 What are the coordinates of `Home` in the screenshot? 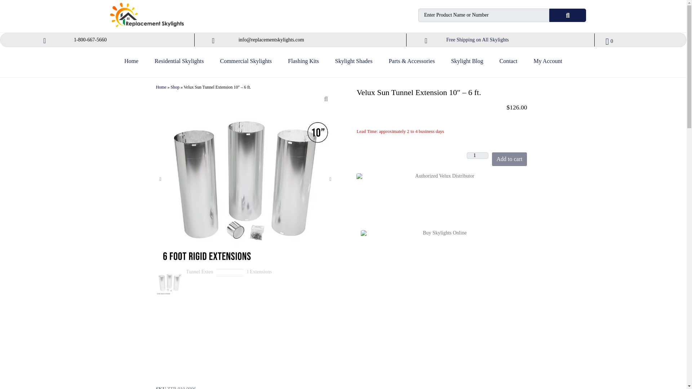 It's located at (131, 64).